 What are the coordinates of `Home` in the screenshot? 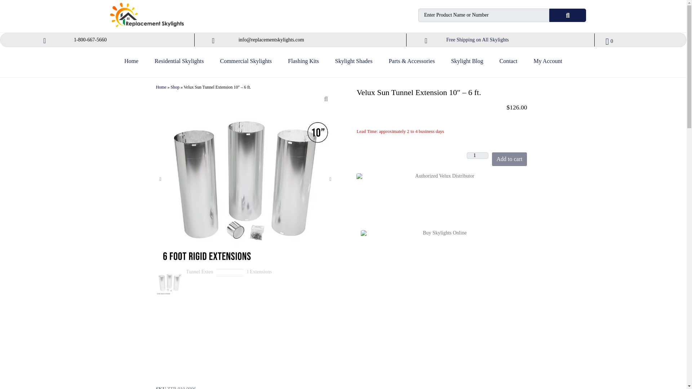 It's located at (131, 64).